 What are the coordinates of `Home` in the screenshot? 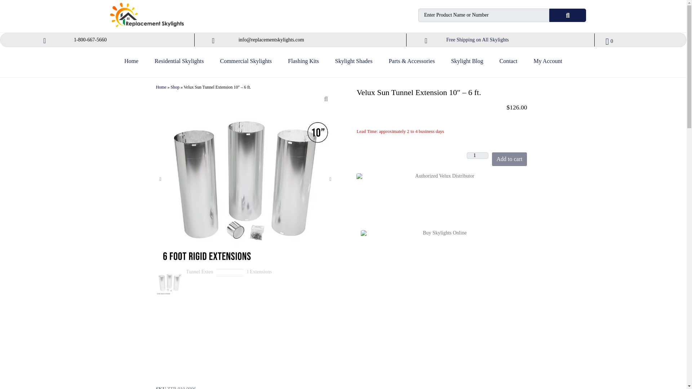 It's located at (131, 64).